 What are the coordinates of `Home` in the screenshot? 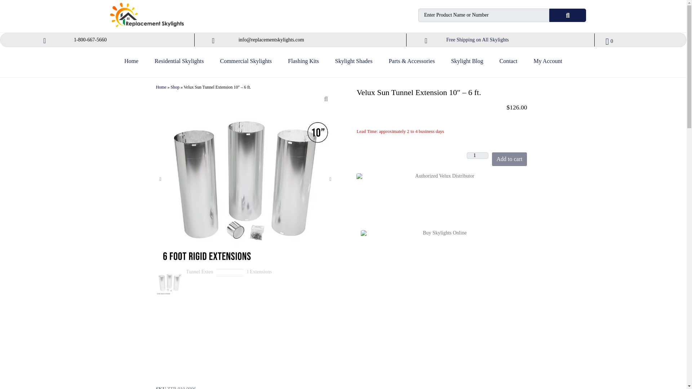 It's located at (131, 64).